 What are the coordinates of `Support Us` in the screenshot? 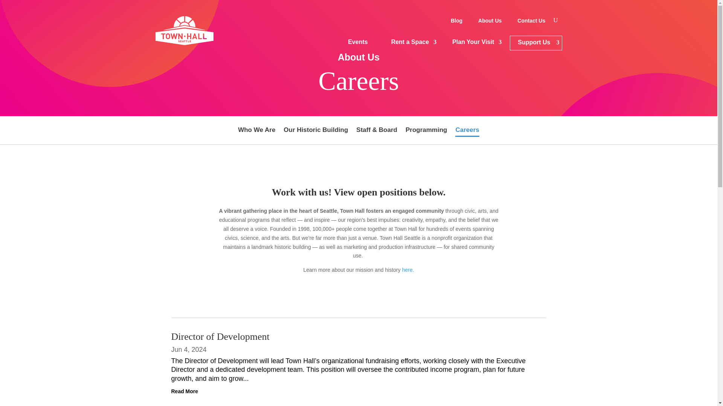 It's located at (535, 43).